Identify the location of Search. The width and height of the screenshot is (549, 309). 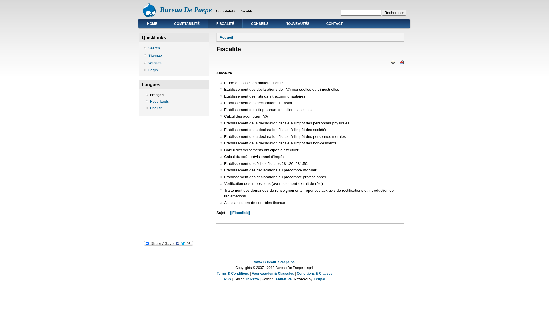
(176, 48).